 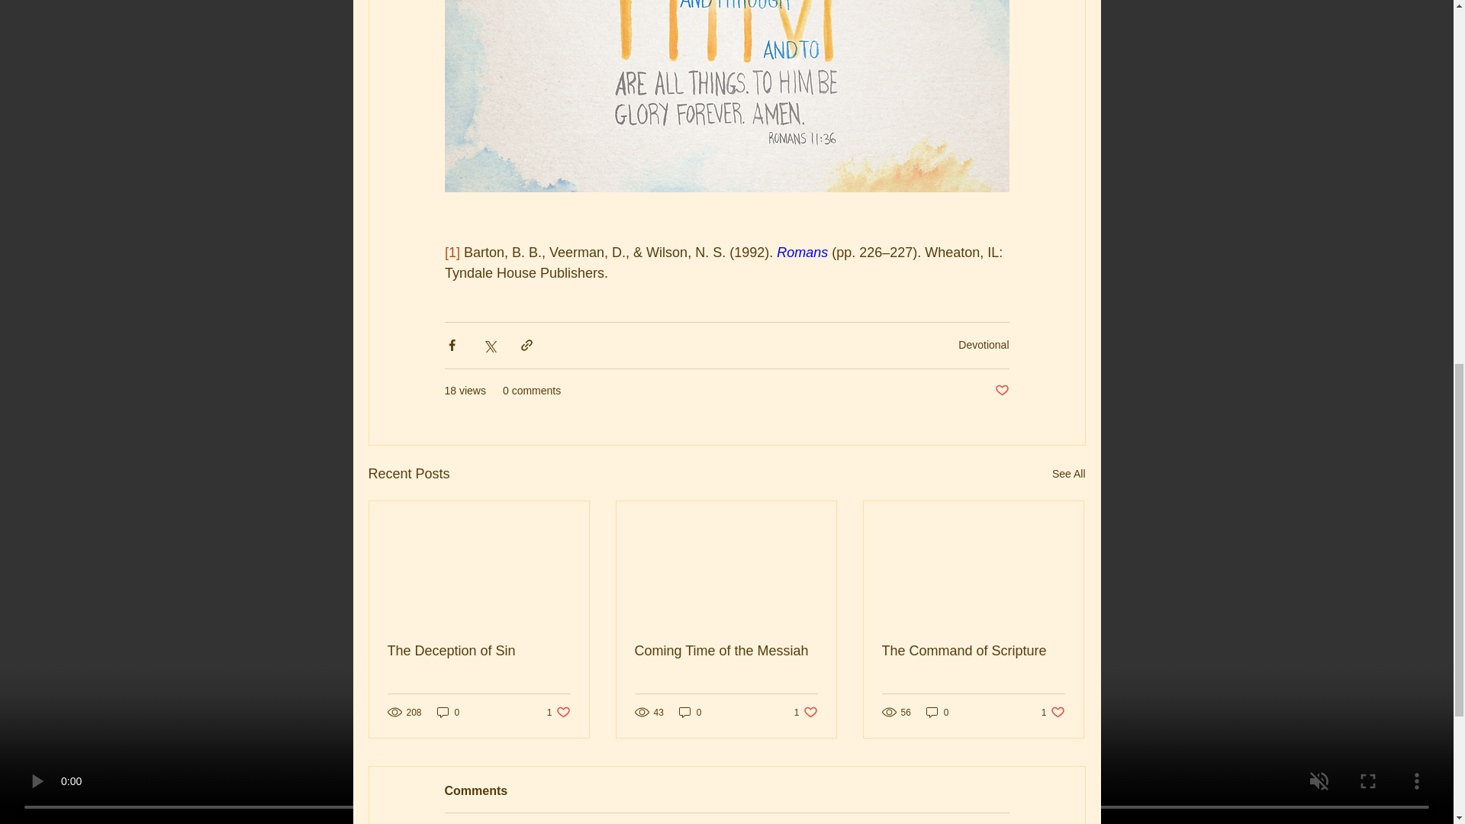 What do you see at coordinates (559, 712) in the screenshot?
I see `0` at bounding box center [559, 712].